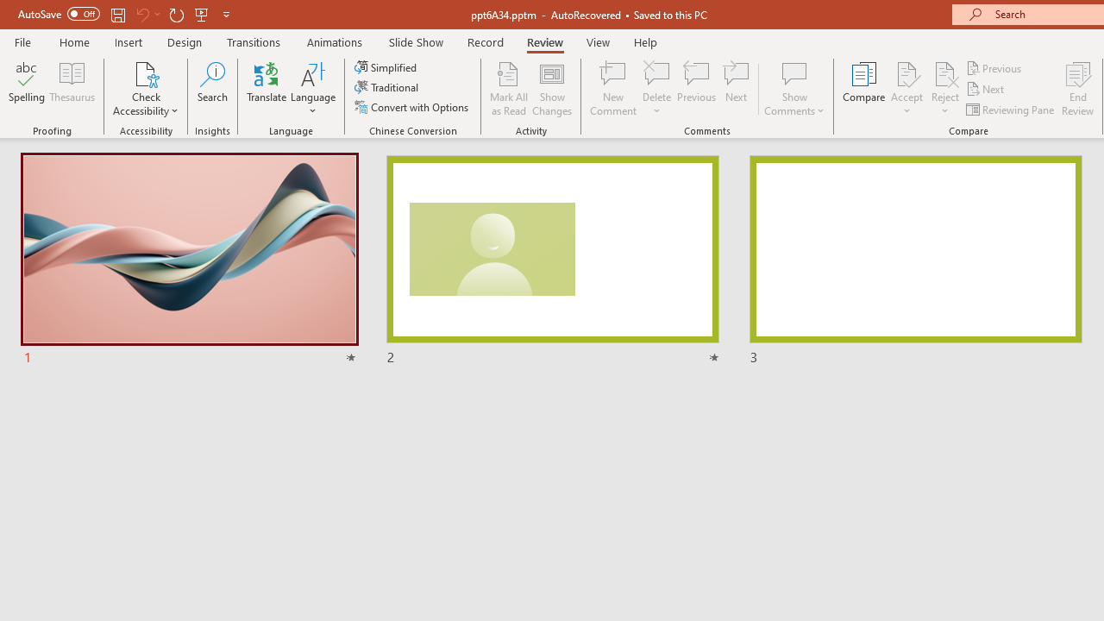 The image size is (1104, 621). What do you see at coordinates (202, 14) in the screenshot?
I see `From Beginning` at bounding box center [202, 14].